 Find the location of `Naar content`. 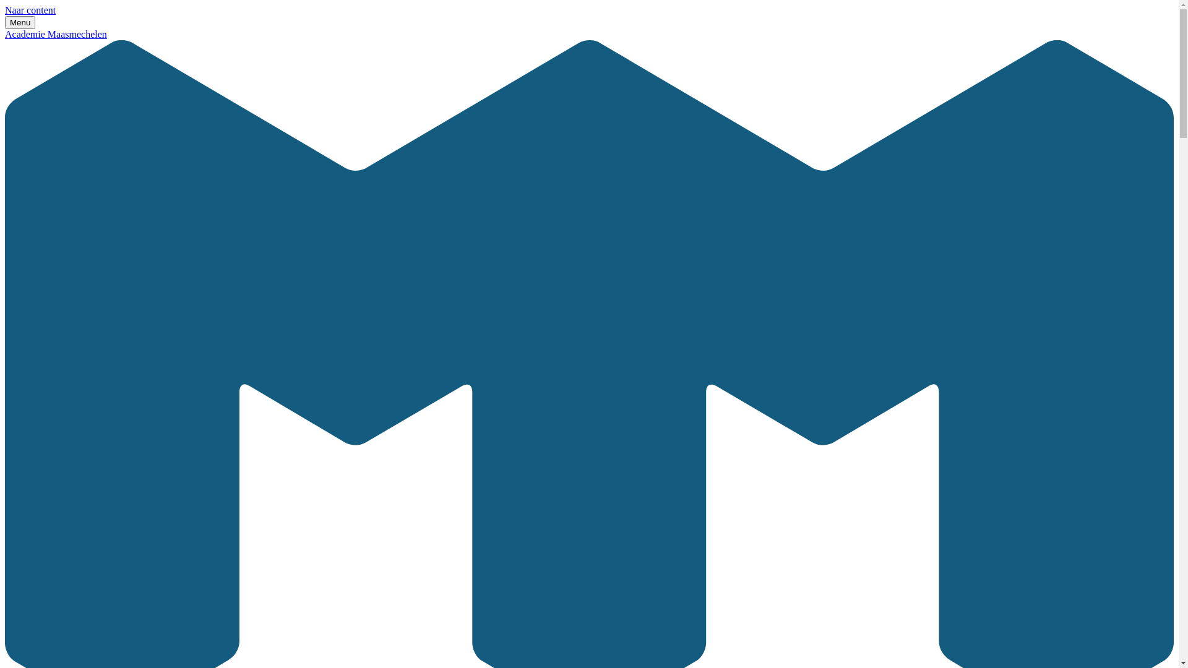

Naar content is located at coordinates (30, 10).